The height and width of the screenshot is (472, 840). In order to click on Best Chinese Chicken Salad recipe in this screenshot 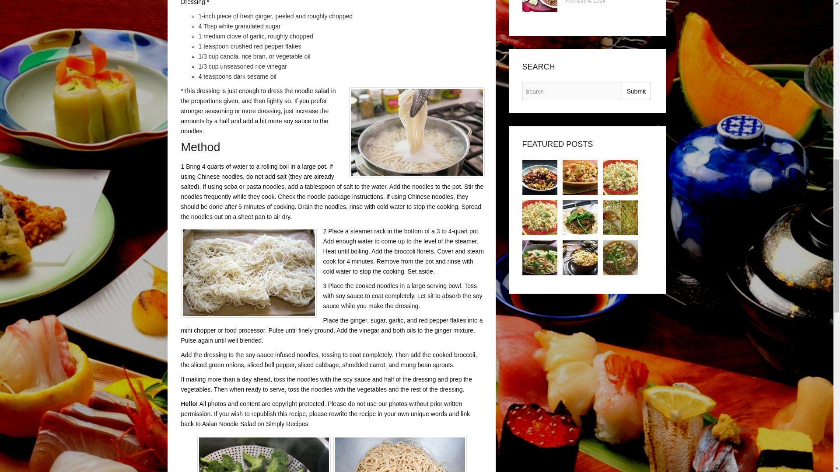, I will do `click(580, 177)`.